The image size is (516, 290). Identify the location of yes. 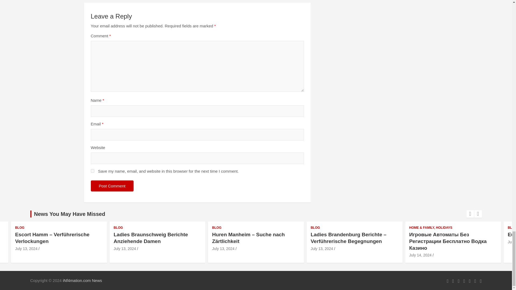
(92, 171).